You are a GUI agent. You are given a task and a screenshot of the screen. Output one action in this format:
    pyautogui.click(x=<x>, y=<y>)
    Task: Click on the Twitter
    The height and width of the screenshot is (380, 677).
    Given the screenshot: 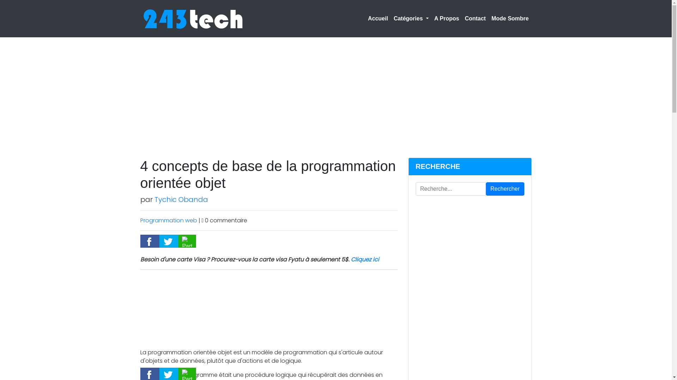 What is the action you would take?
    pyautogui.click(x=169, y=241)
    